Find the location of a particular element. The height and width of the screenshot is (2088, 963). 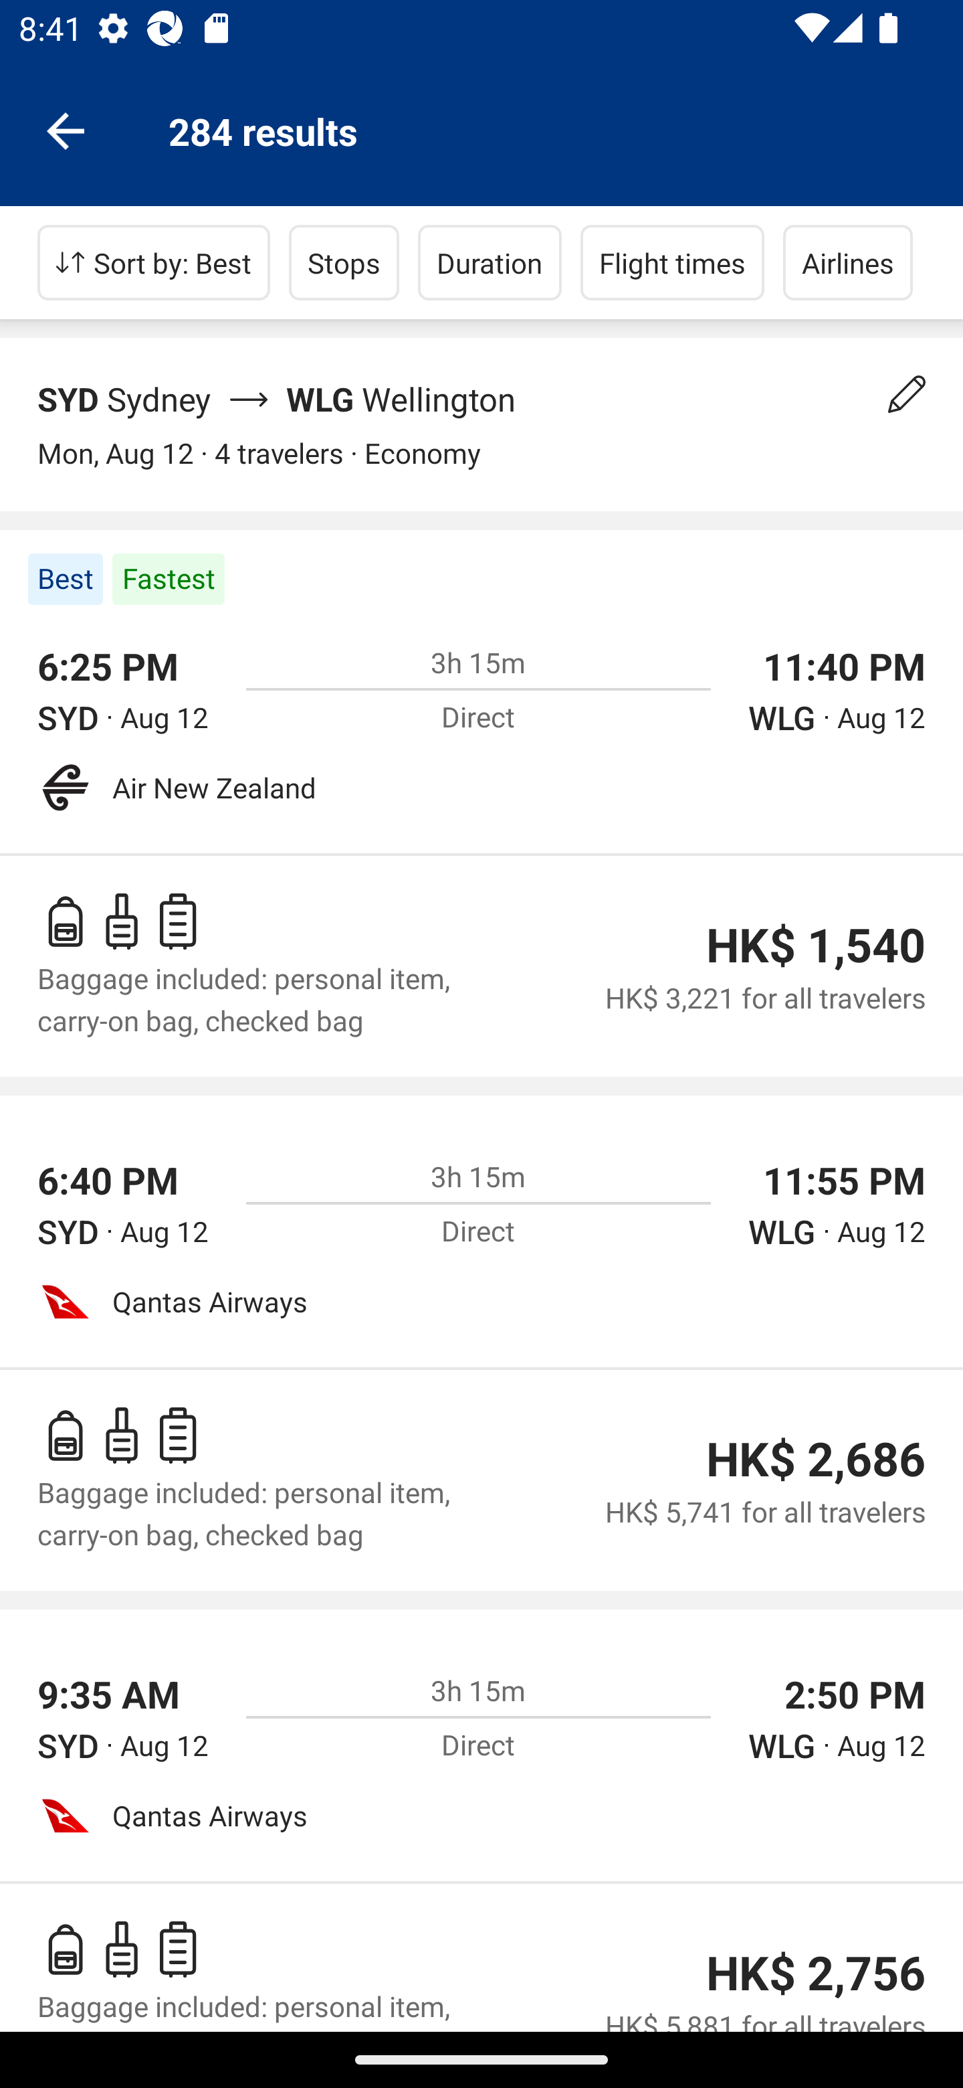

Navigate up is located at coordinates (66, 130).